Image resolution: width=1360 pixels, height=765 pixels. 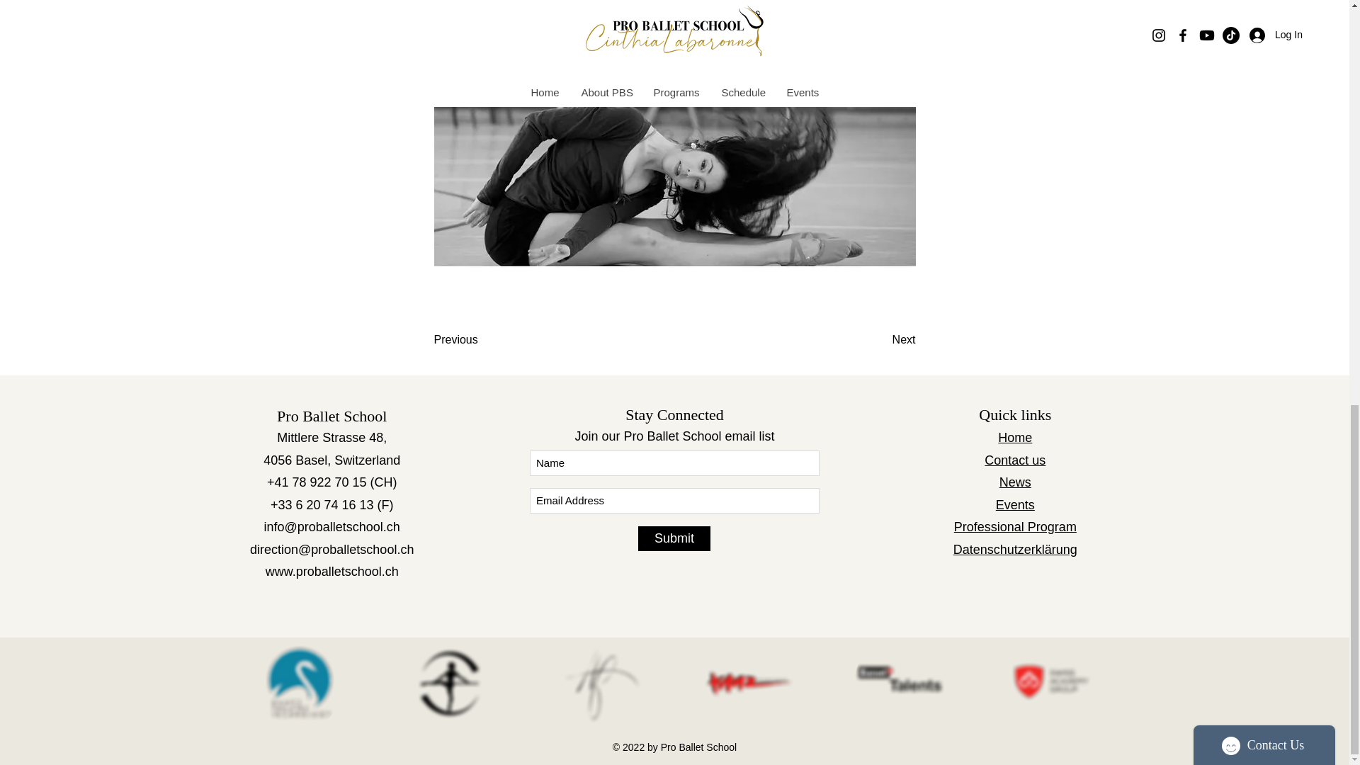 What do you see at coordinates (599, 683) in the screenshot?
I see `signature-06.png` at bounding box center [599, 683].